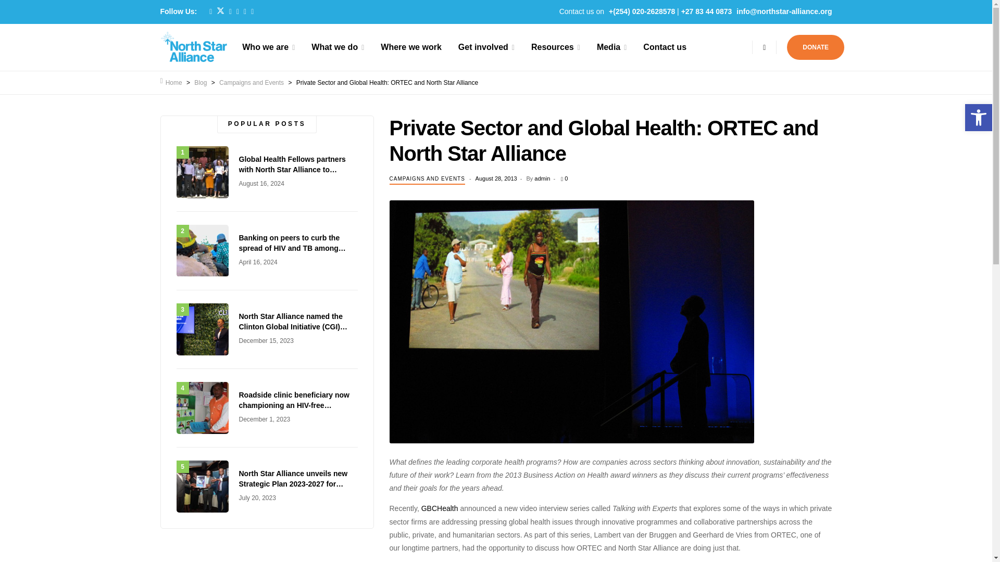  I want to click on Go to Home., so click(171, 83).